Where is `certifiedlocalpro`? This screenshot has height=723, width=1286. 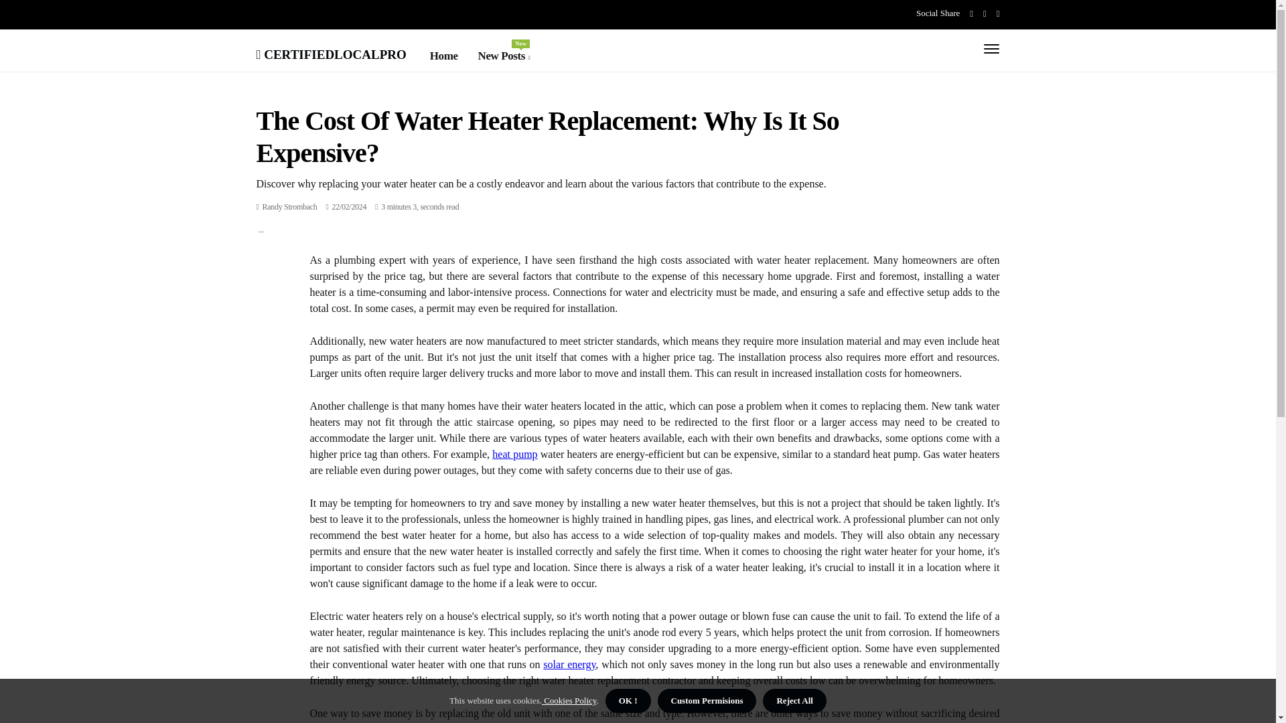
certifiedlocalpro is located at coordinates (331, 52).